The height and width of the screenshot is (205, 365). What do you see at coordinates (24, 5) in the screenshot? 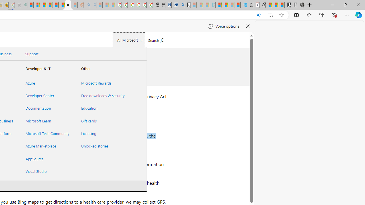
I see `DITOGAMES AG Imprint - Sleeping` at bounding box center [24, 5].